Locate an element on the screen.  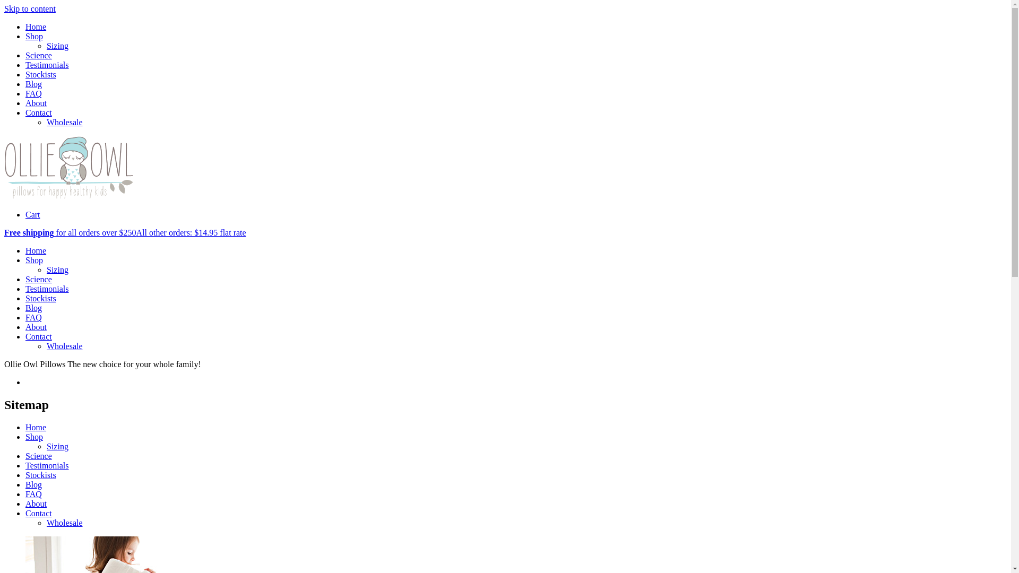
Testimonials is located at coordinates (47, 289).